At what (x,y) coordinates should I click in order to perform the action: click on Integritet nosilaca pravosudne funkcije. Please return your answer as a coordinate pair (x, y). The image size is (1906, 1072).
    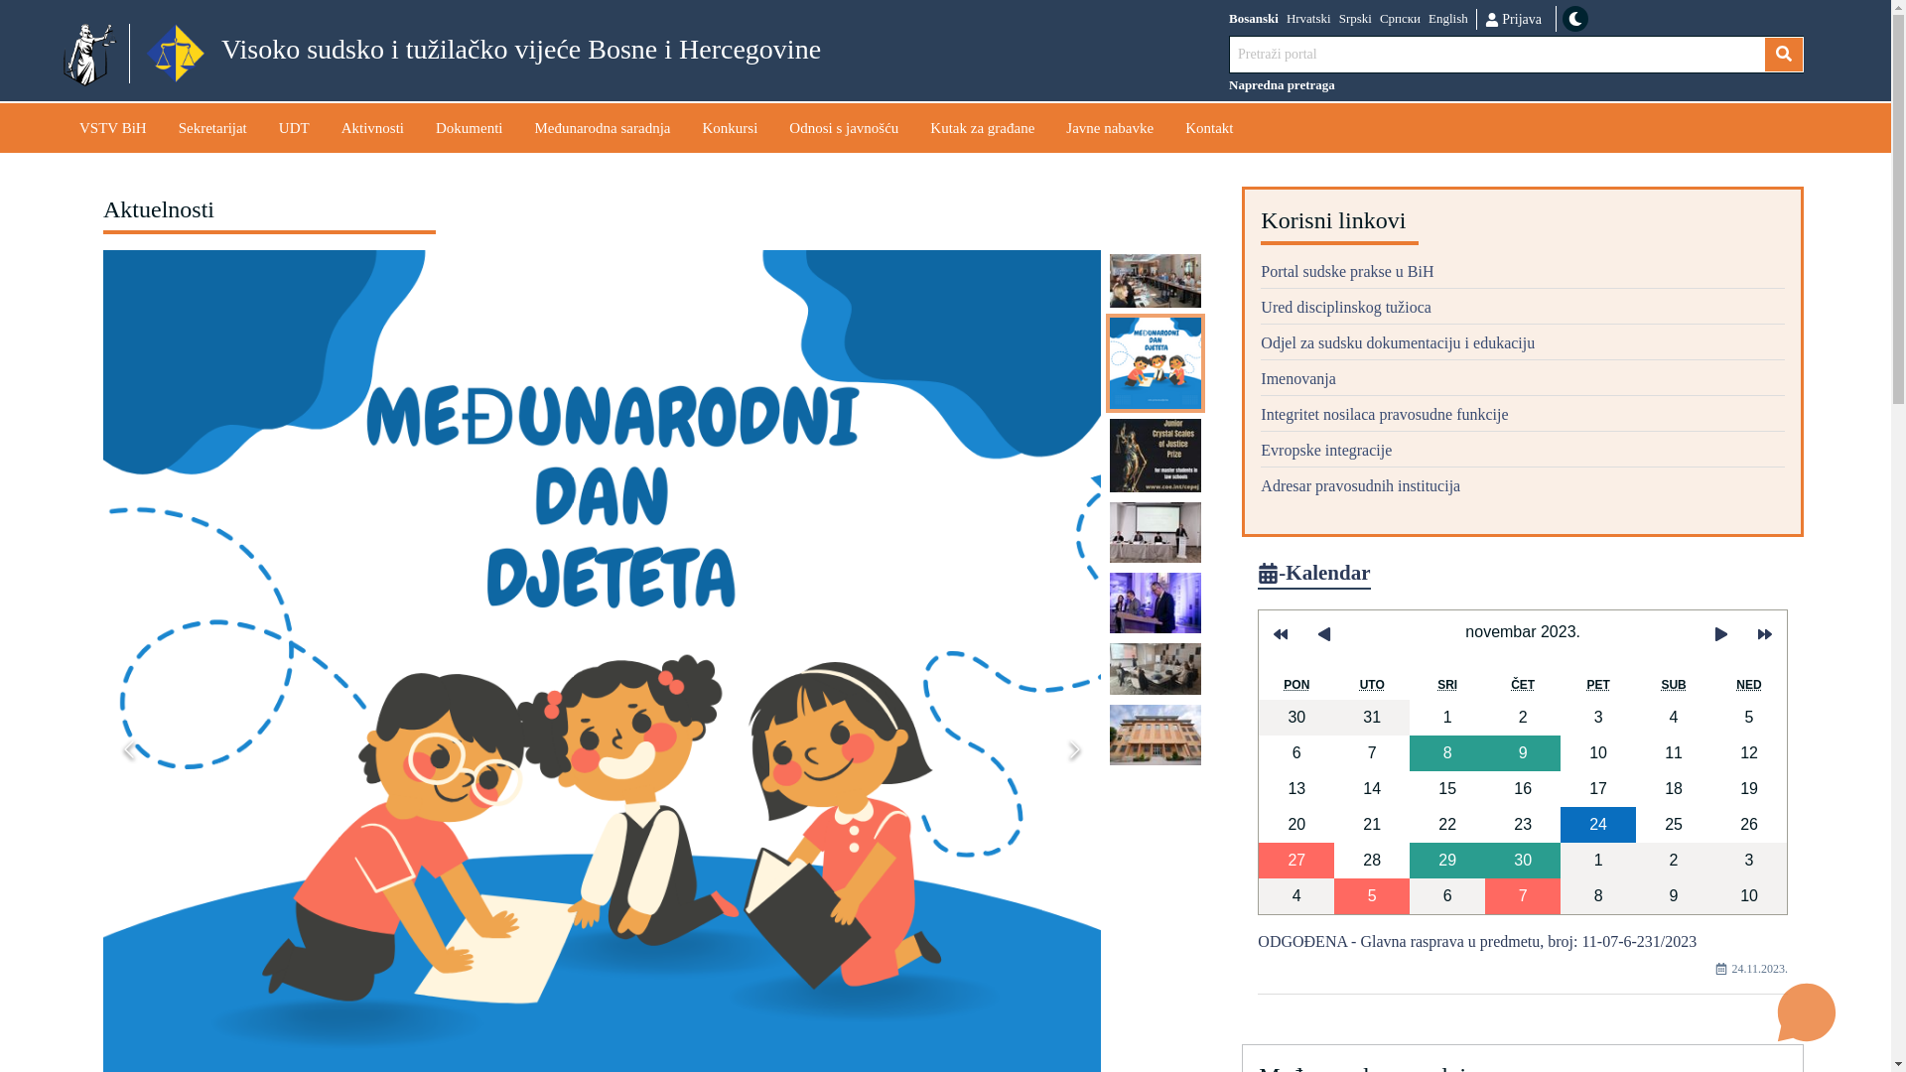
    Looking at the image, I should click on (1523, 418).